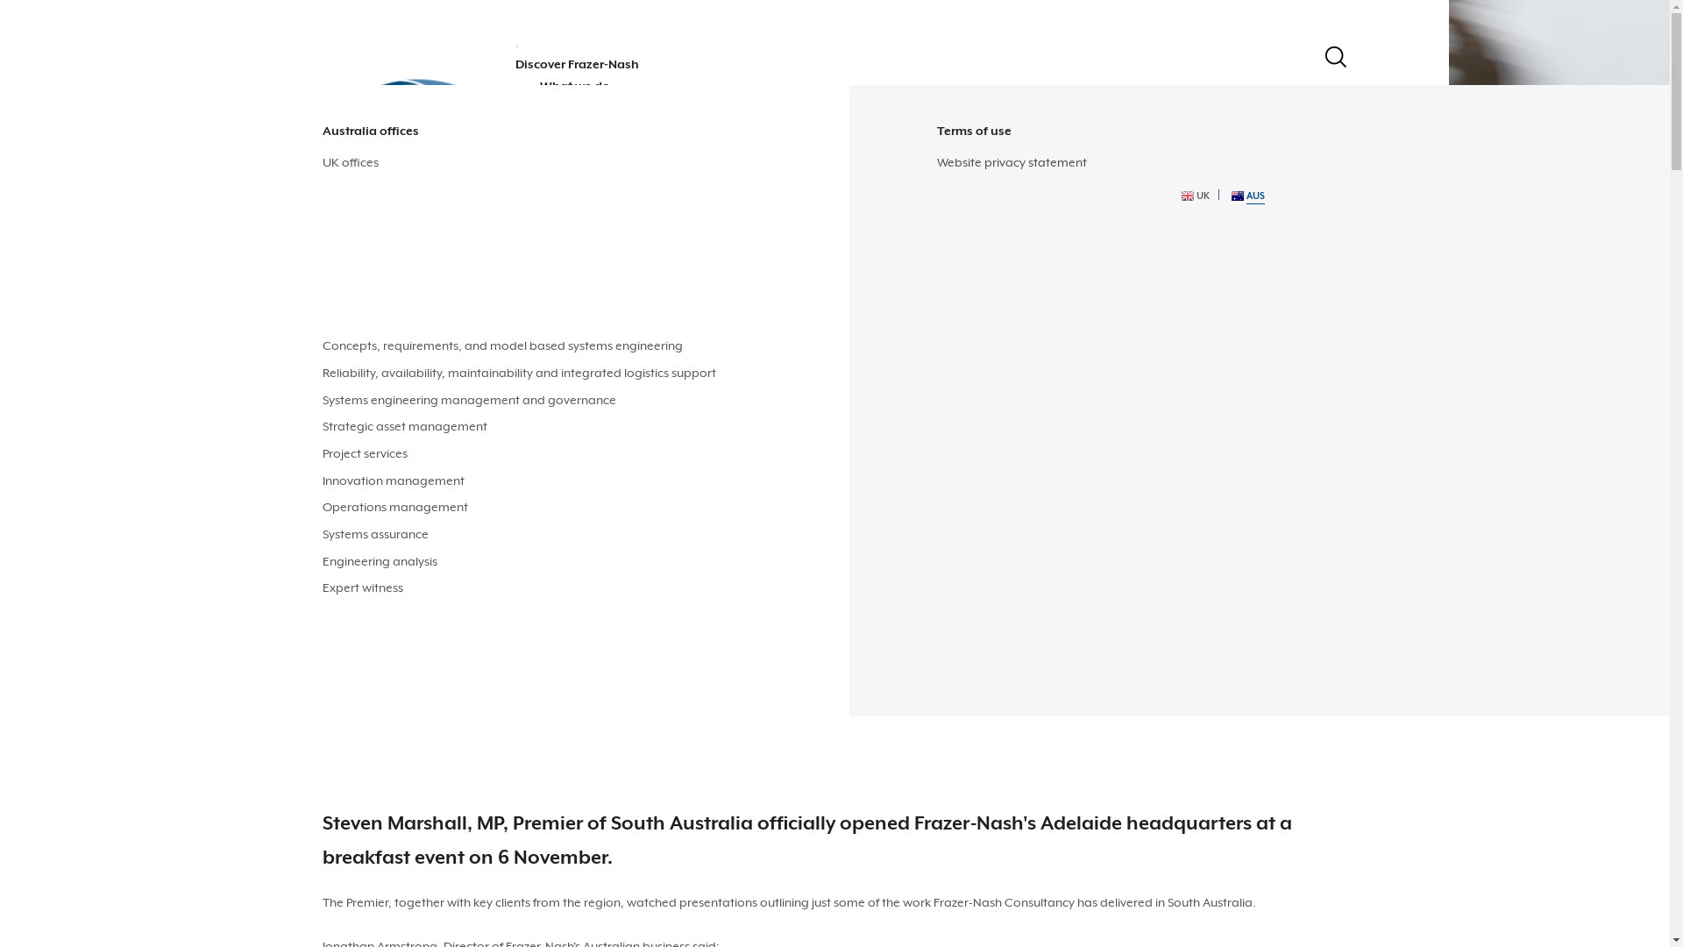 The height and width of the screenshot is (947, 1683). What do you see at coordinates (396, 652) in the screenshot?
I see `Discover Frazer-Nash` at bounding box center [396, 652].